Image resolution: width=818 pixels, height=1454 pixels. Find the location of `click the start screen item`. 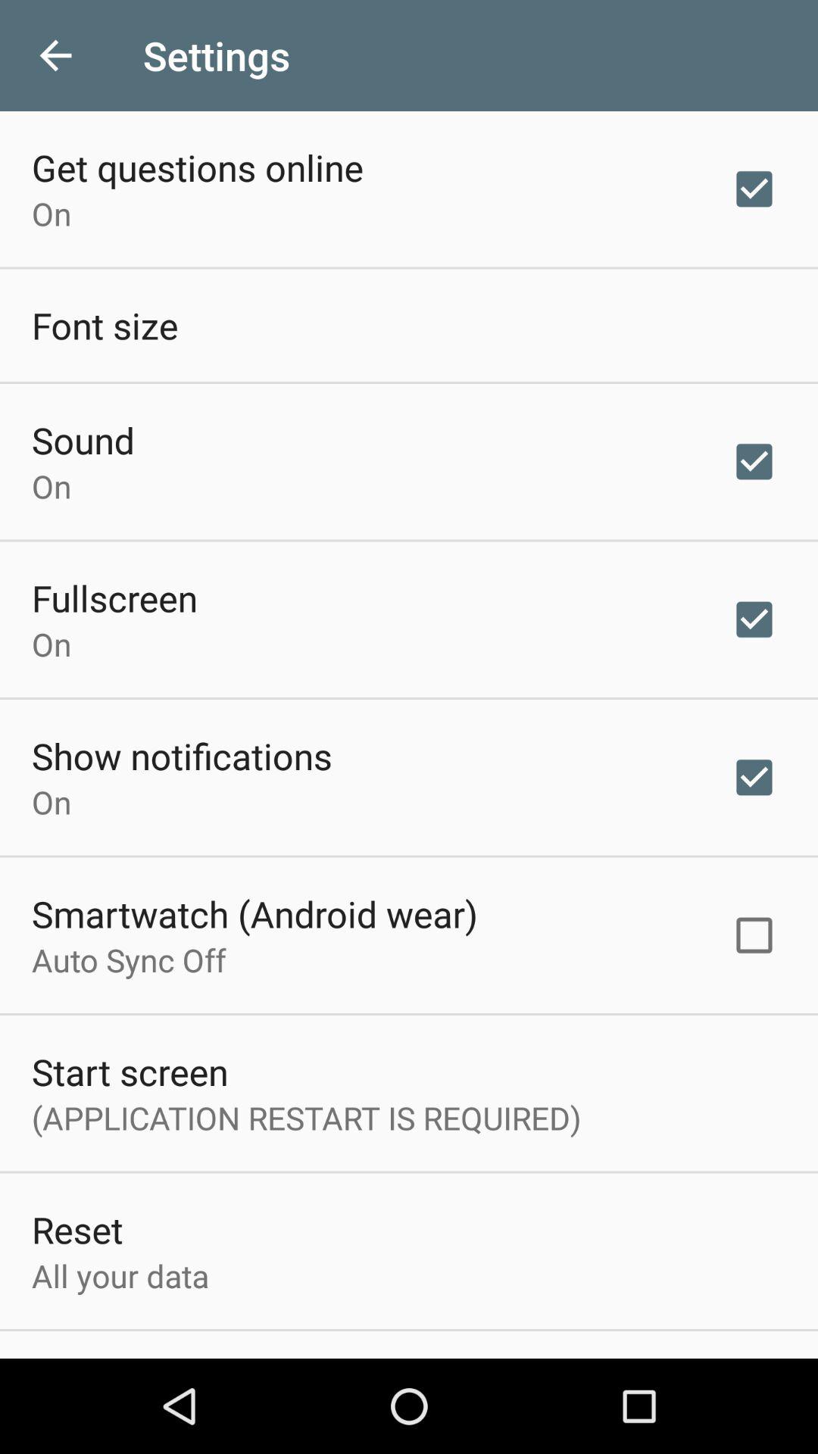

click the start screen item is located at coordinates (130, 1071).